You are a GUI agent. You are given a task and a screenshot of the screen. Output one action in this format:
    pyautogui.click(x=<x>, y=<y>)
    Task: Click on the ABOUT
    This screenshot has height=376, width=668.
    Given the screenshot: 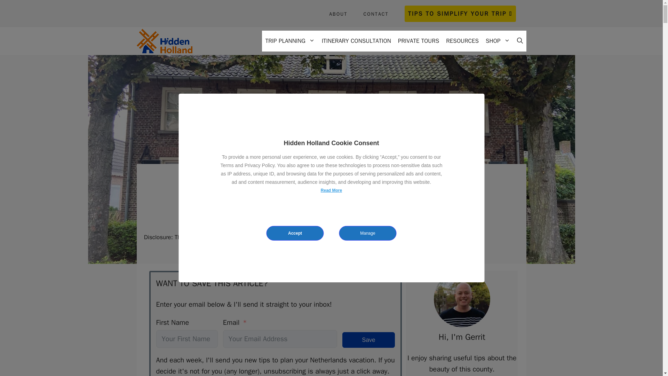 What is the action you would take?
    pyautogui.click(x=338, y=14)
    